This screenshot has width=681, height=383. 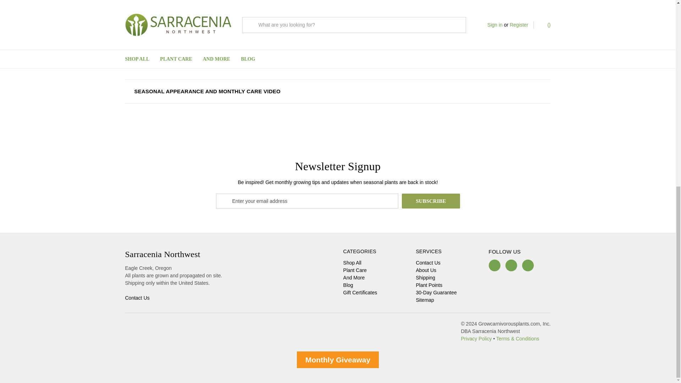 I want to click on Nepenthes Buttons for Sale, so click(x=276, y=33).